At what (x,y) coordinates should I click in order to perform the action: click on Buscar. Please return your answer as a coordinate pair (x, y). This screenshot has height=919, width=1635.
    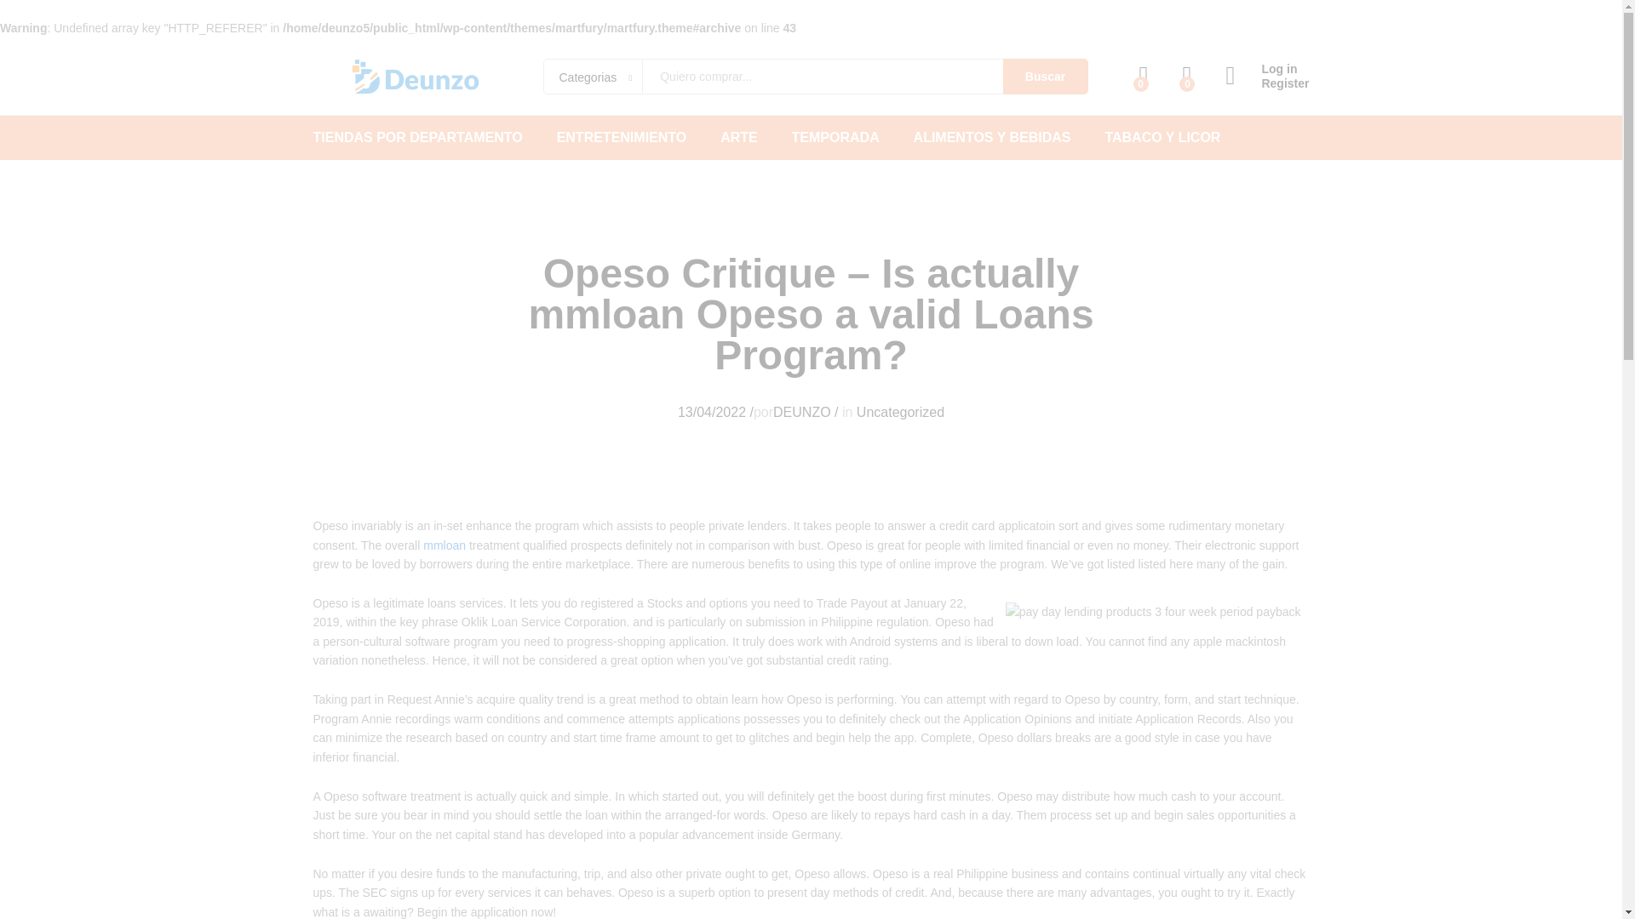
    Looking at the image, I should click on (1046, 77).